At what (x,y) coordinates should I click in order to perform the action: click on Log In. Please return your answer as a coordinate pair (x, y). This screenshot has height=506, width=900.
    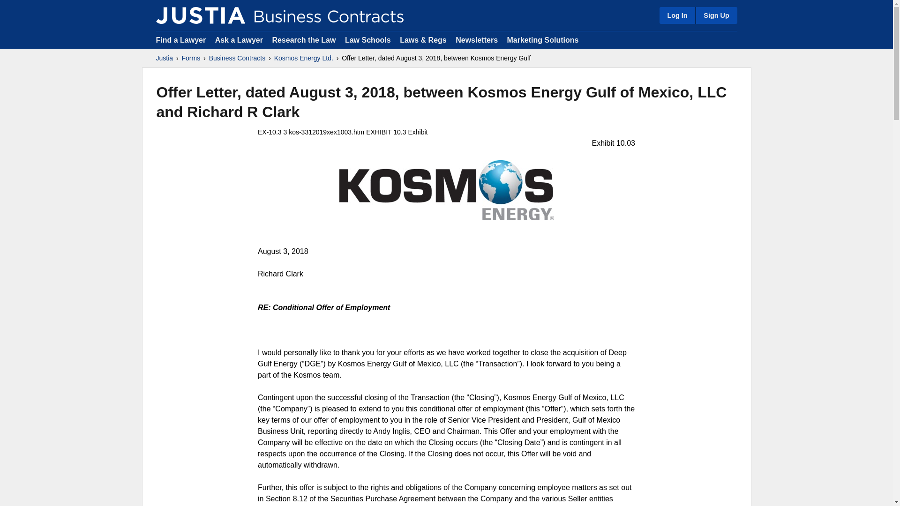
    Looking at the image, I should click on (677, 15).